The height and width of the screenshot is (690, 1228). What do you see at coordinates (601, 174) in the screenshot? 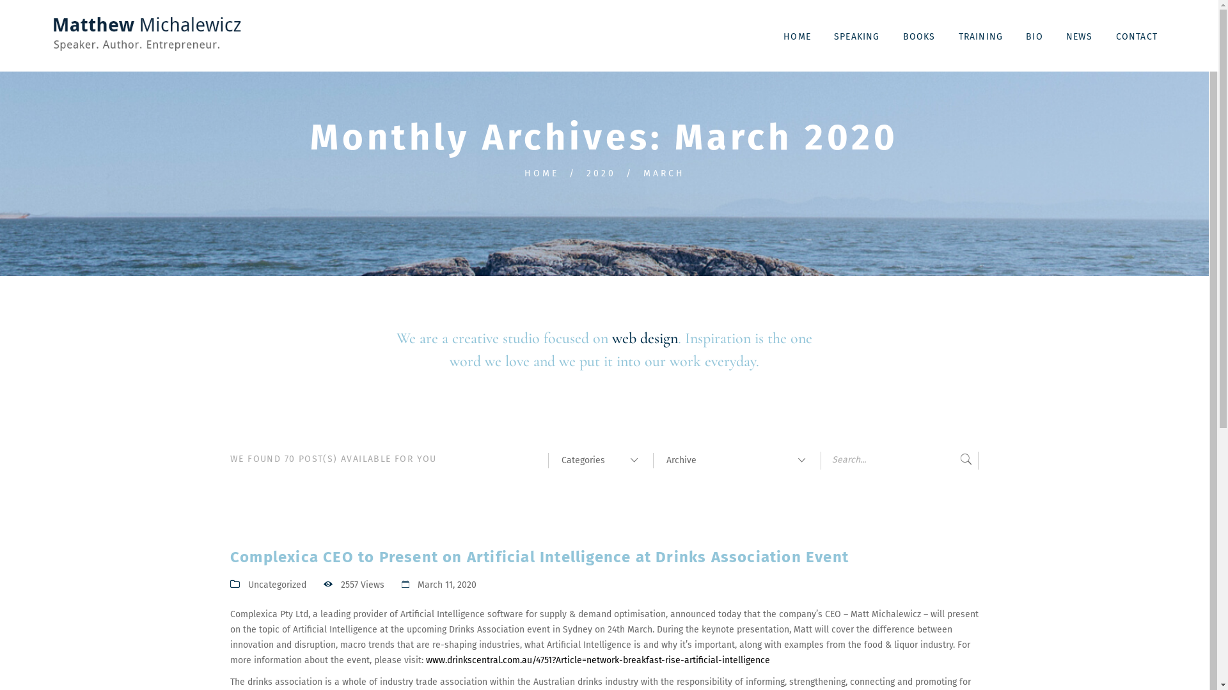
I see `2020` at bounding box center [601, 174].